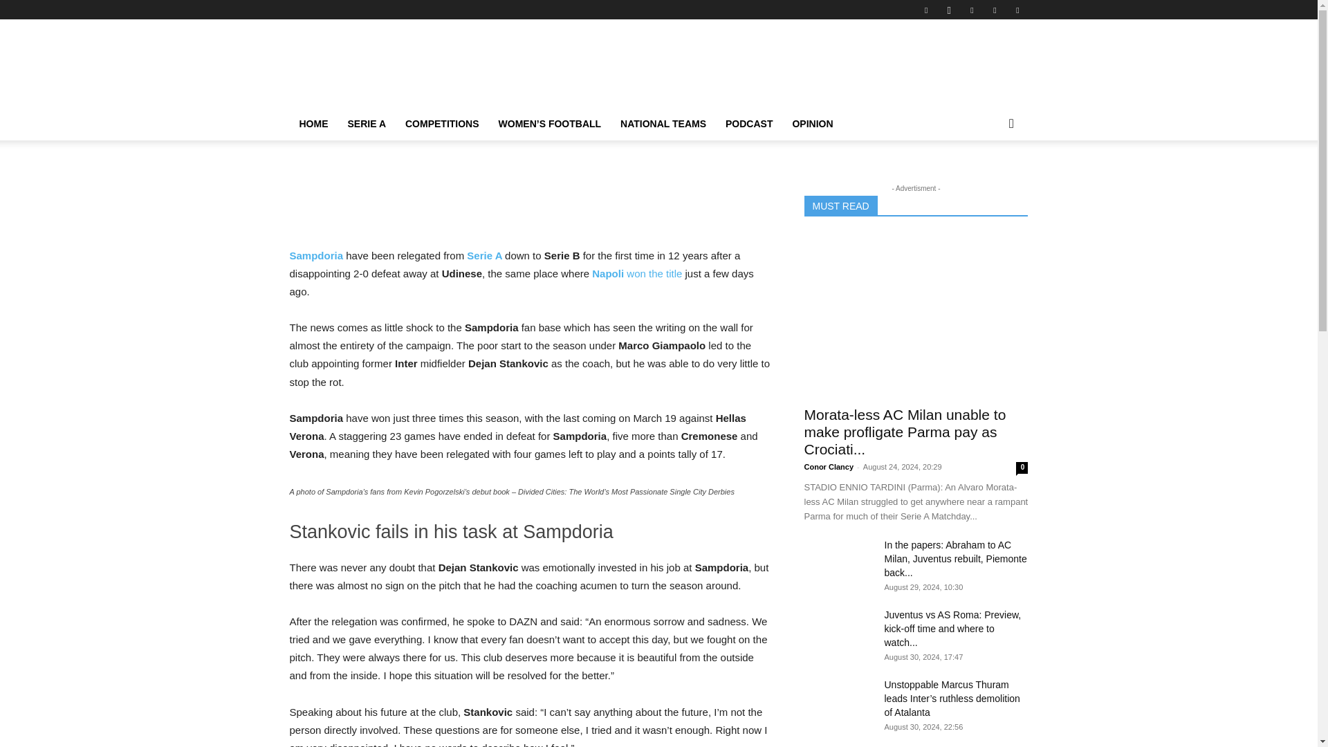 This screenshot has width=1328, height=747. Describe the element at coordinates (949, 10) in the screenshot. I see `Instagram` at that location.